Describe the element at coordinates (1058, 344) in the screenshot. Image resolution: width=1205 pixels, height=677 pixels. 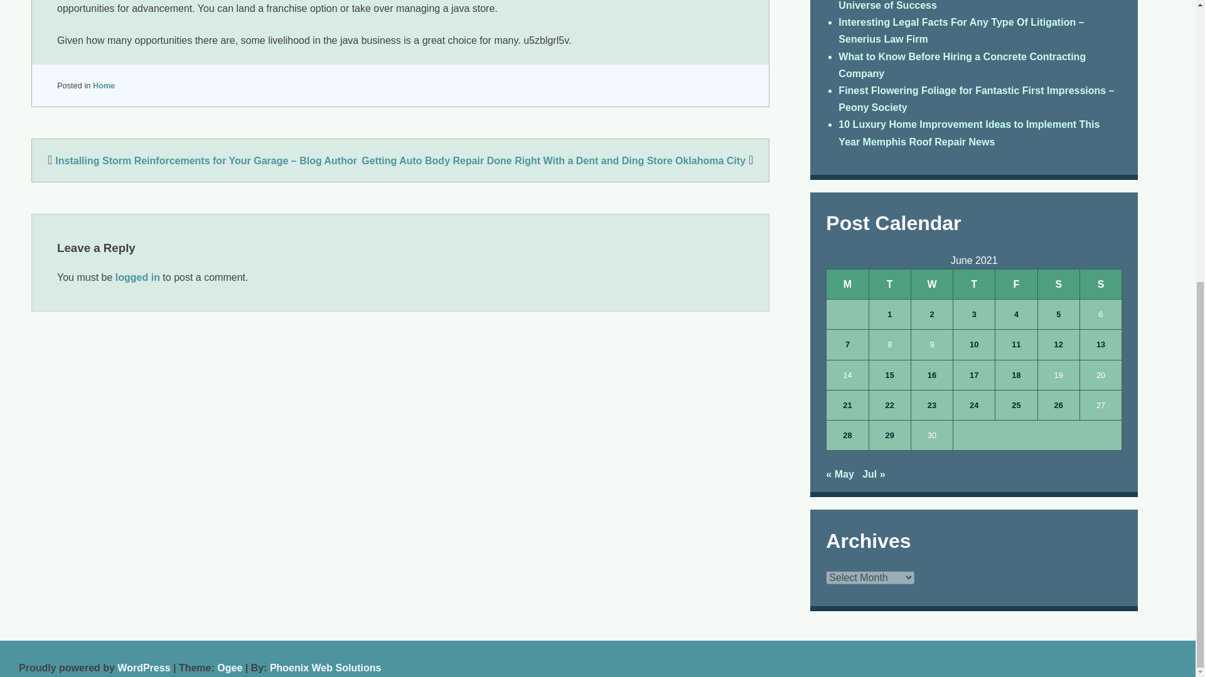
I see `12` at that location.